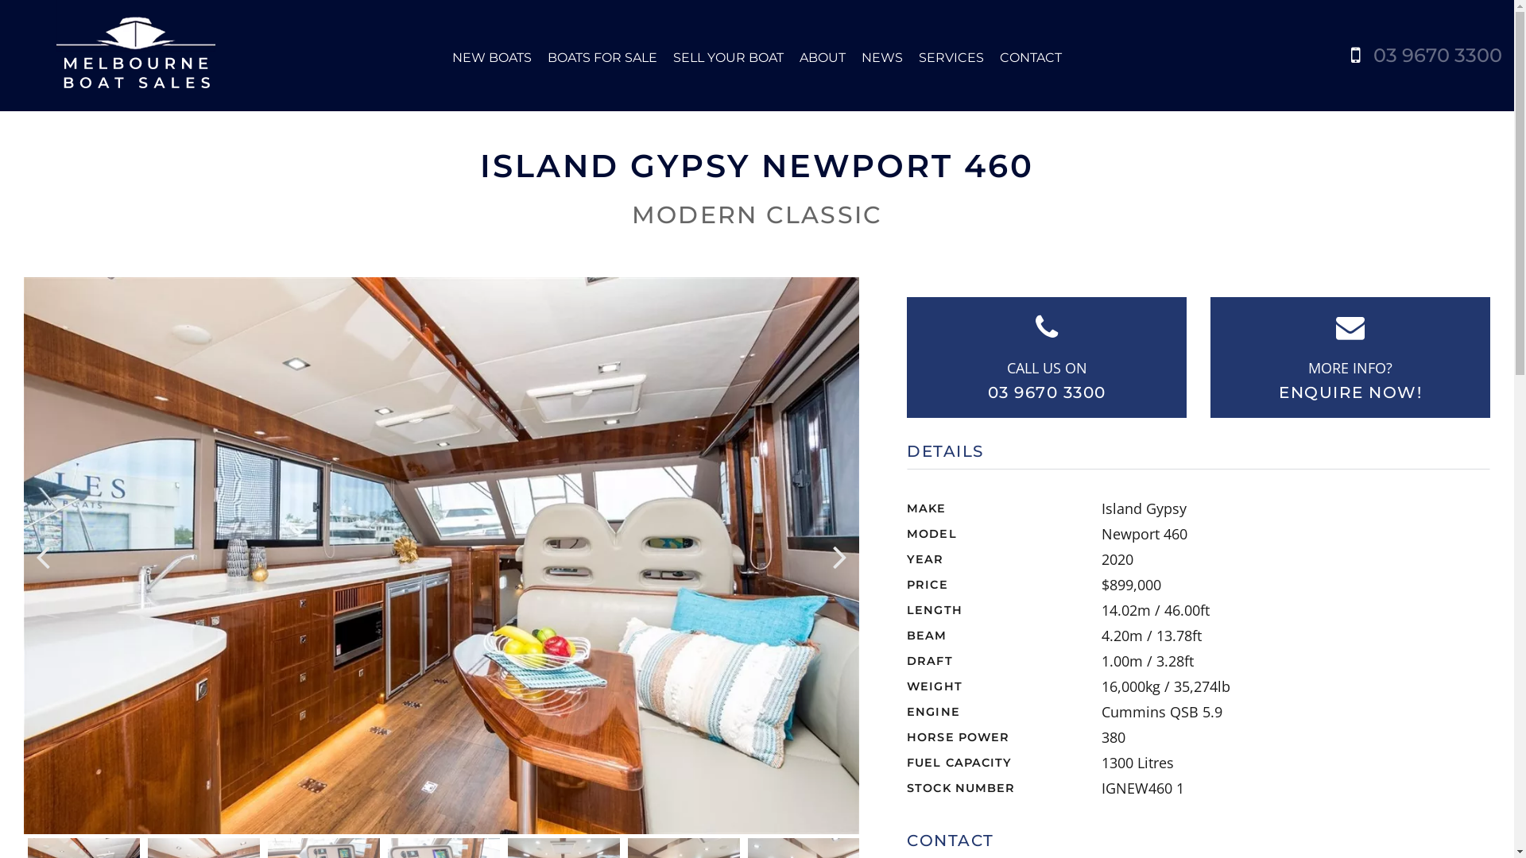 This screenshot has width=1526, height=858. I want to click on NEWS, so click(882, 57).